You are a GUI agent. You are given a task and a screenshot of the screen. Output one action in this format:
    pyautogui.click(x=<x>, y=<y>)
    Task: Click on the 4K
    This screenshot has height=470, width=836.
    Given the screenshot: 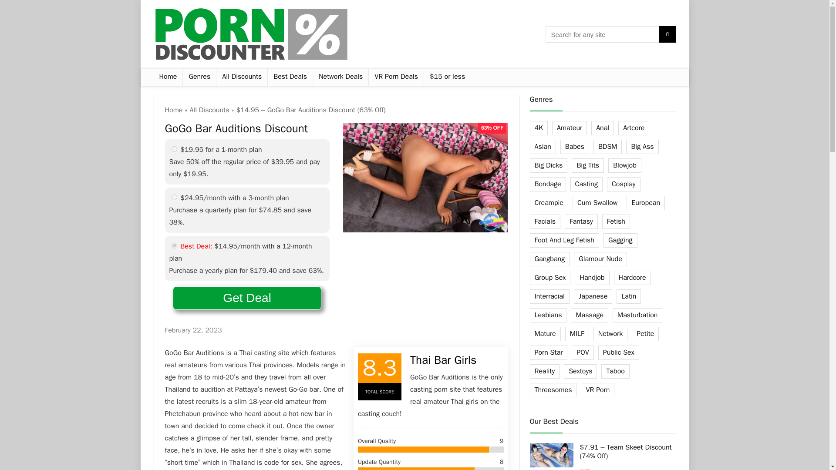 What is the action you would take?
    pyautogui.click(x=538, y=128)
    